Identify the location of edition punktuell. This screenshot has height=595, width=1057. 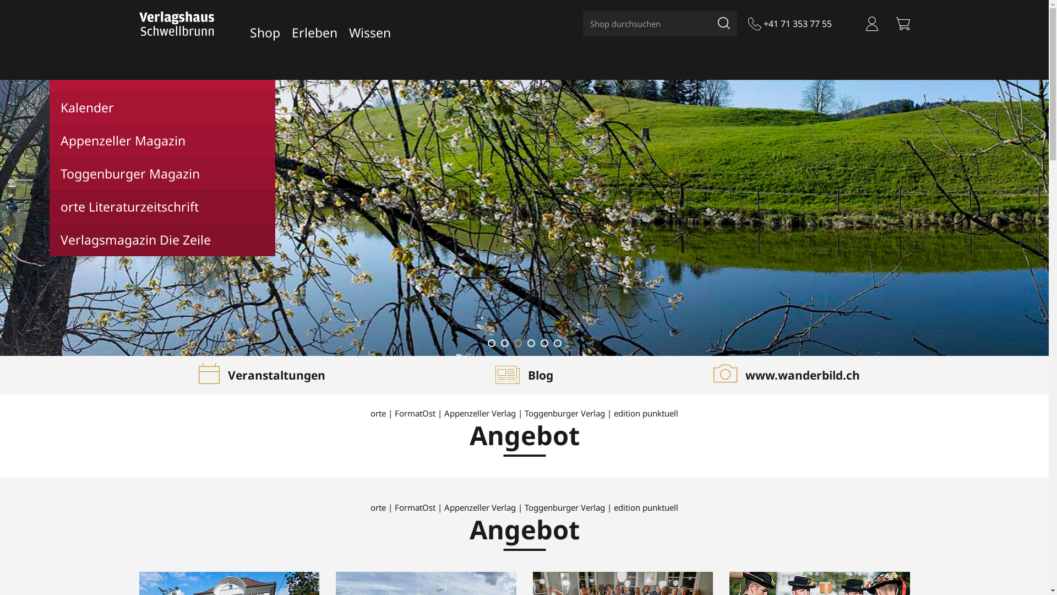
(646, 413).